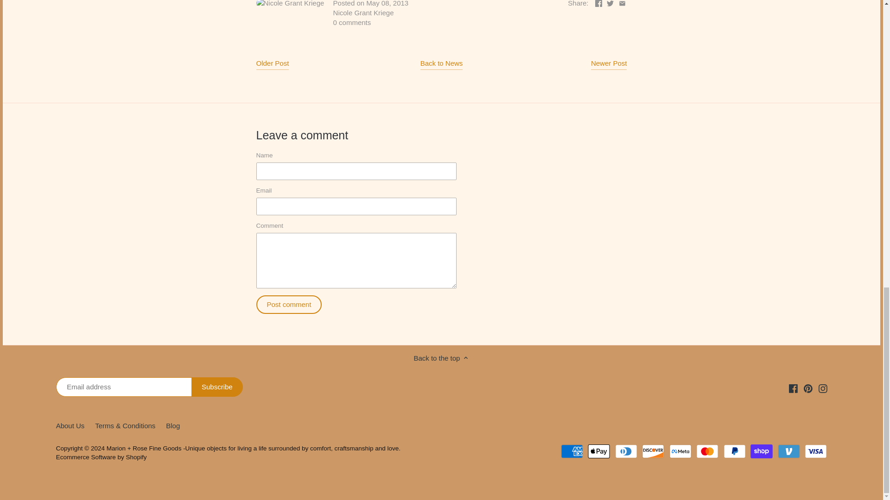  I want to click on Facebook, so click(599, 4).